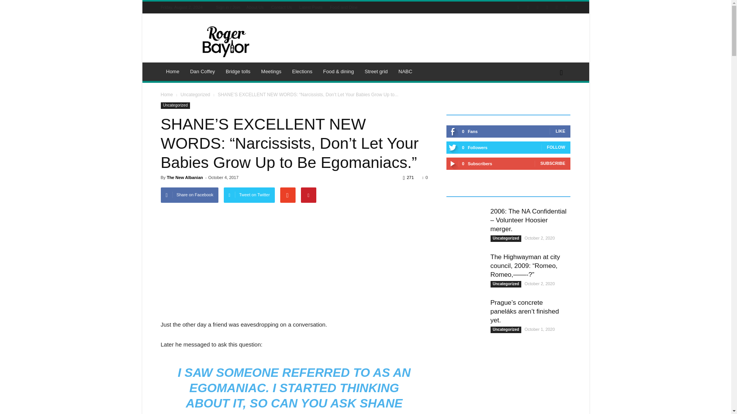 The image size is (737, 414). I want to click on Vimeo, so click(557, 7).